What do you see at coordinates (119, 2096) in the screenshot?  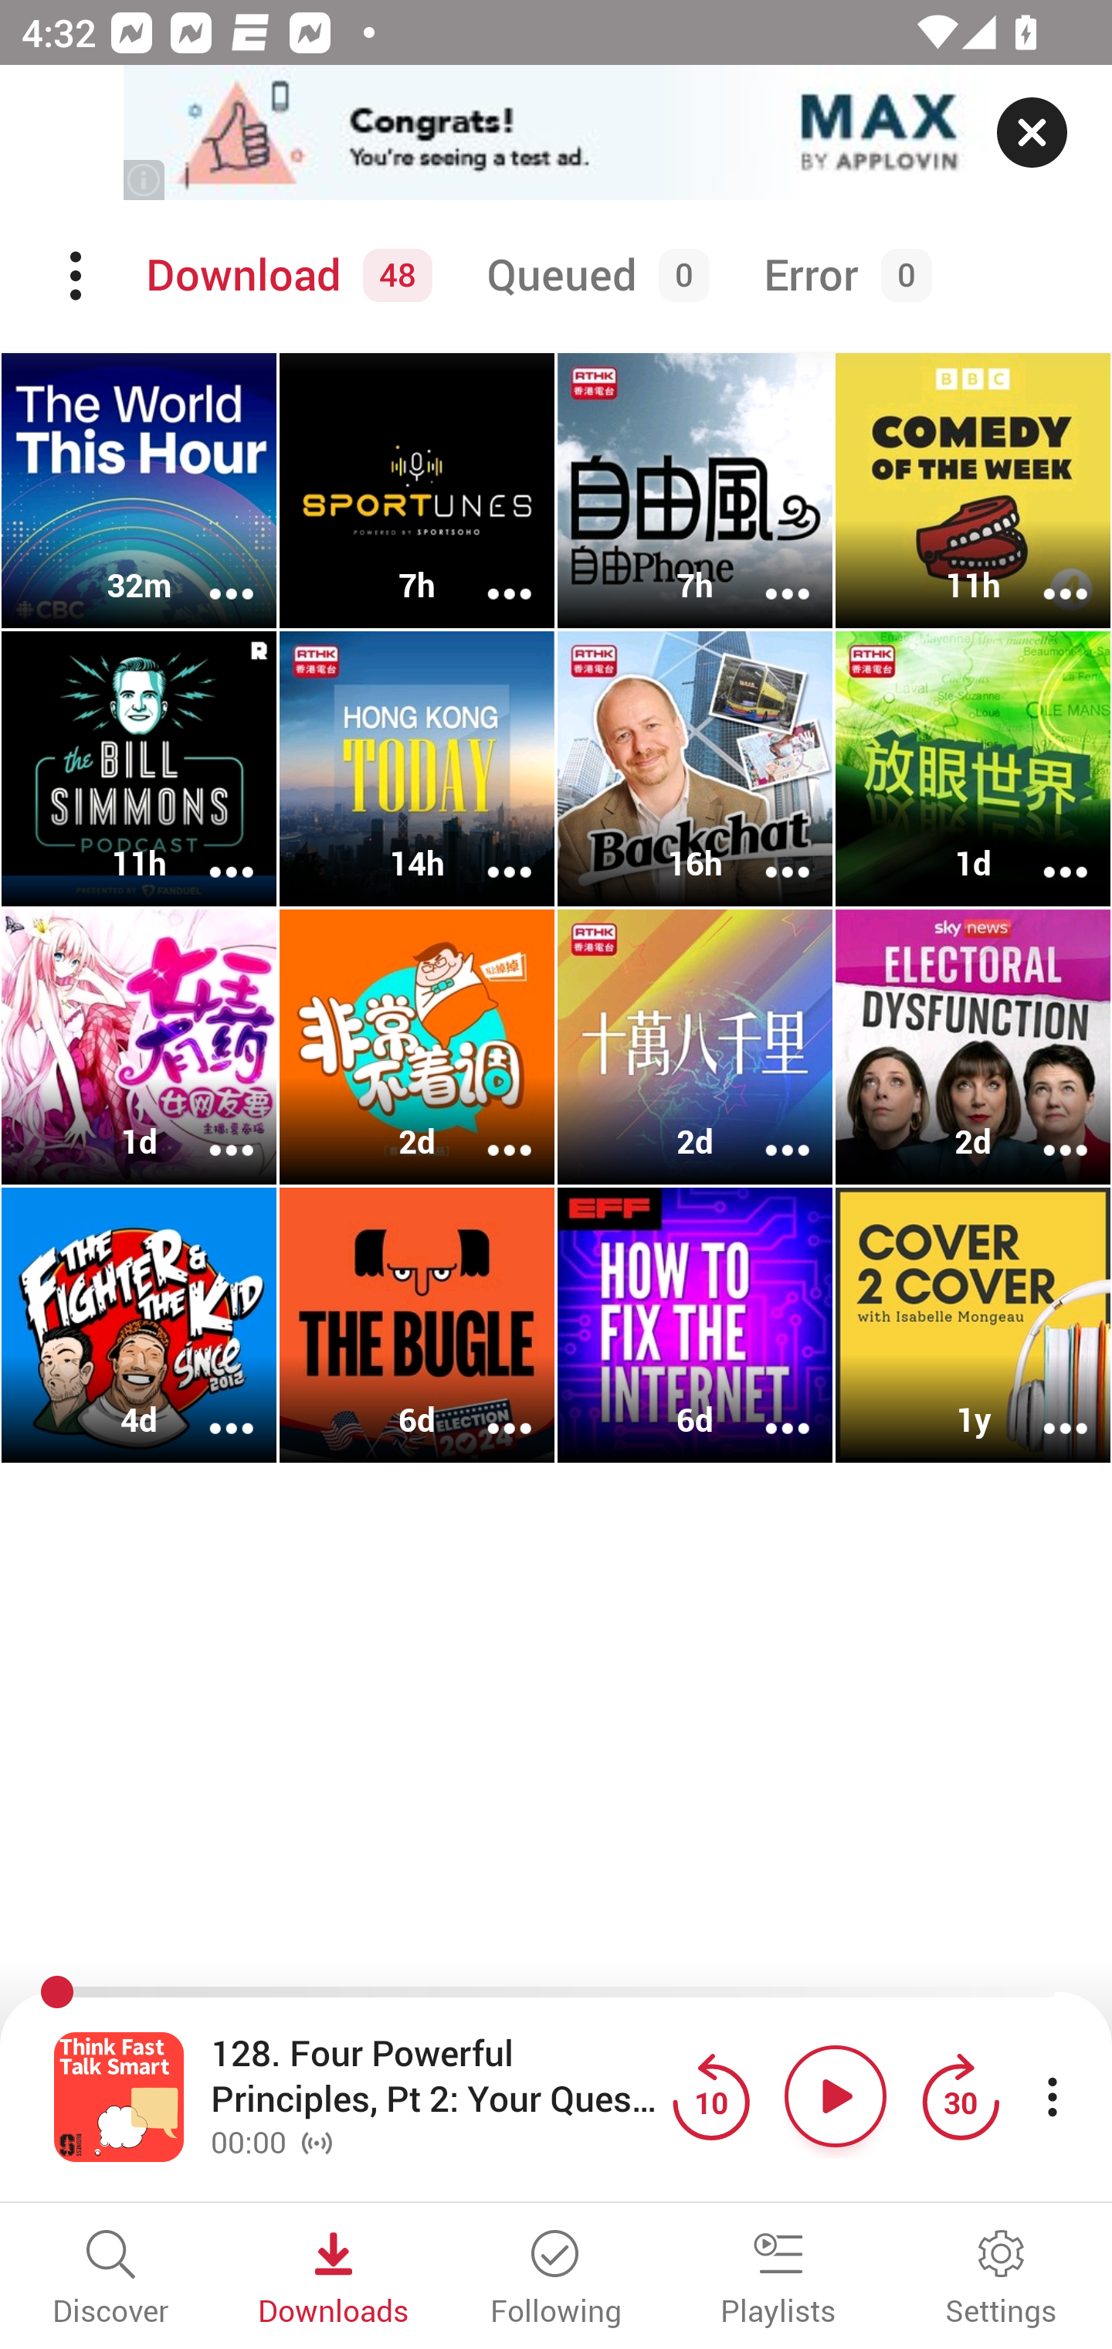 I see `Open fullscreen player` at bounding box center [119, 2096].